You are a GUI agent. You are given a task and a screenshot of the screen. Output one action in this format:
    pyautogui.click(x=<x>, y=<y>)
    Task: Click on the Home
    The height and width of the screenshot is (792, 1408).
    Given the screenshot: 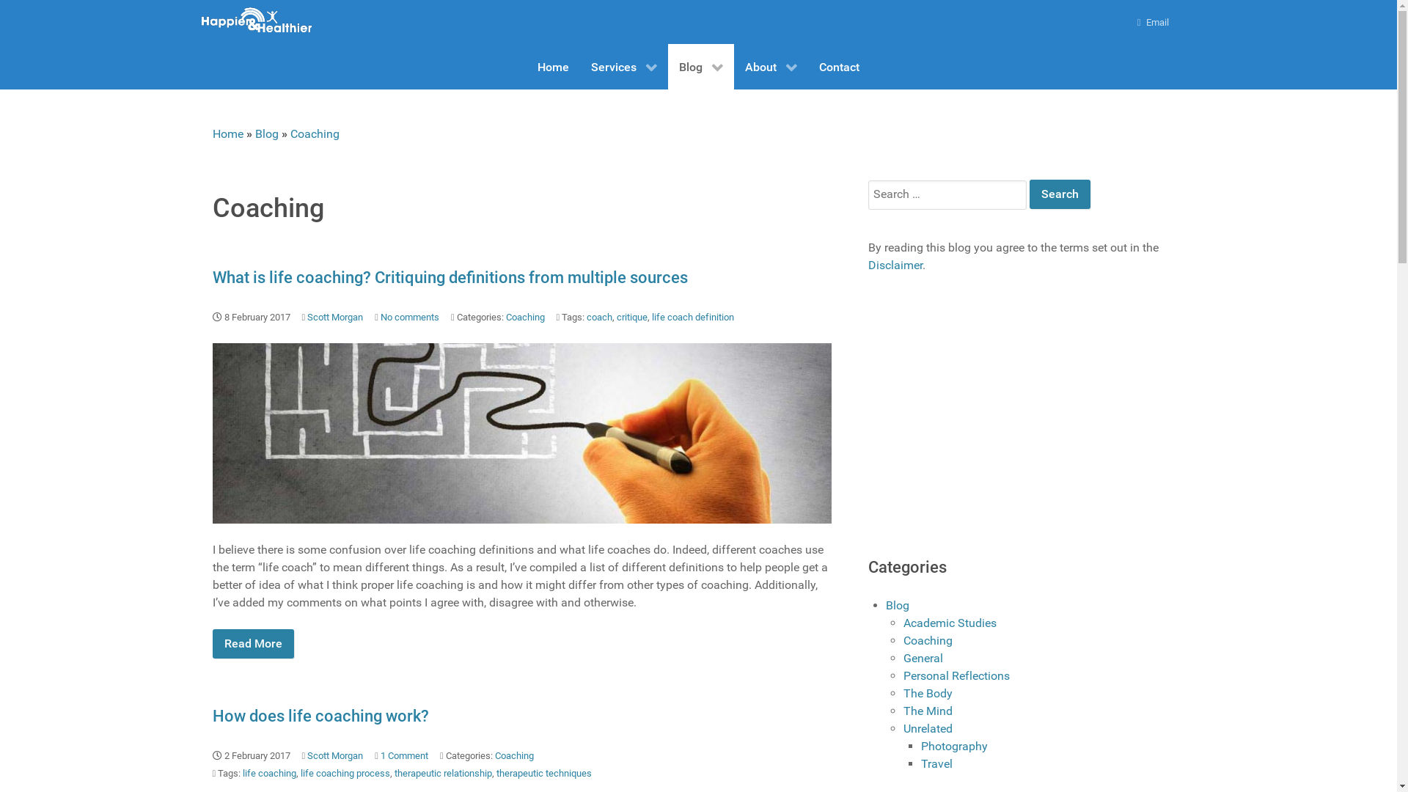 What is the action you would take?
    pyautogui.click(x=228, y=133)
    